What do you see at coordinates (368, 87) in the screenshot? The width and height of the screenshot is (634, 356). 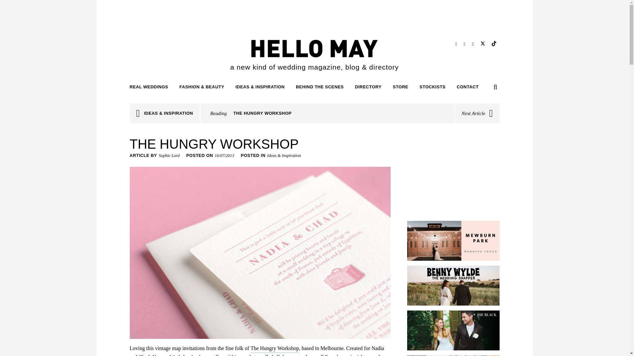 I see `DIRECTORY` at bounding box center [368, 87].